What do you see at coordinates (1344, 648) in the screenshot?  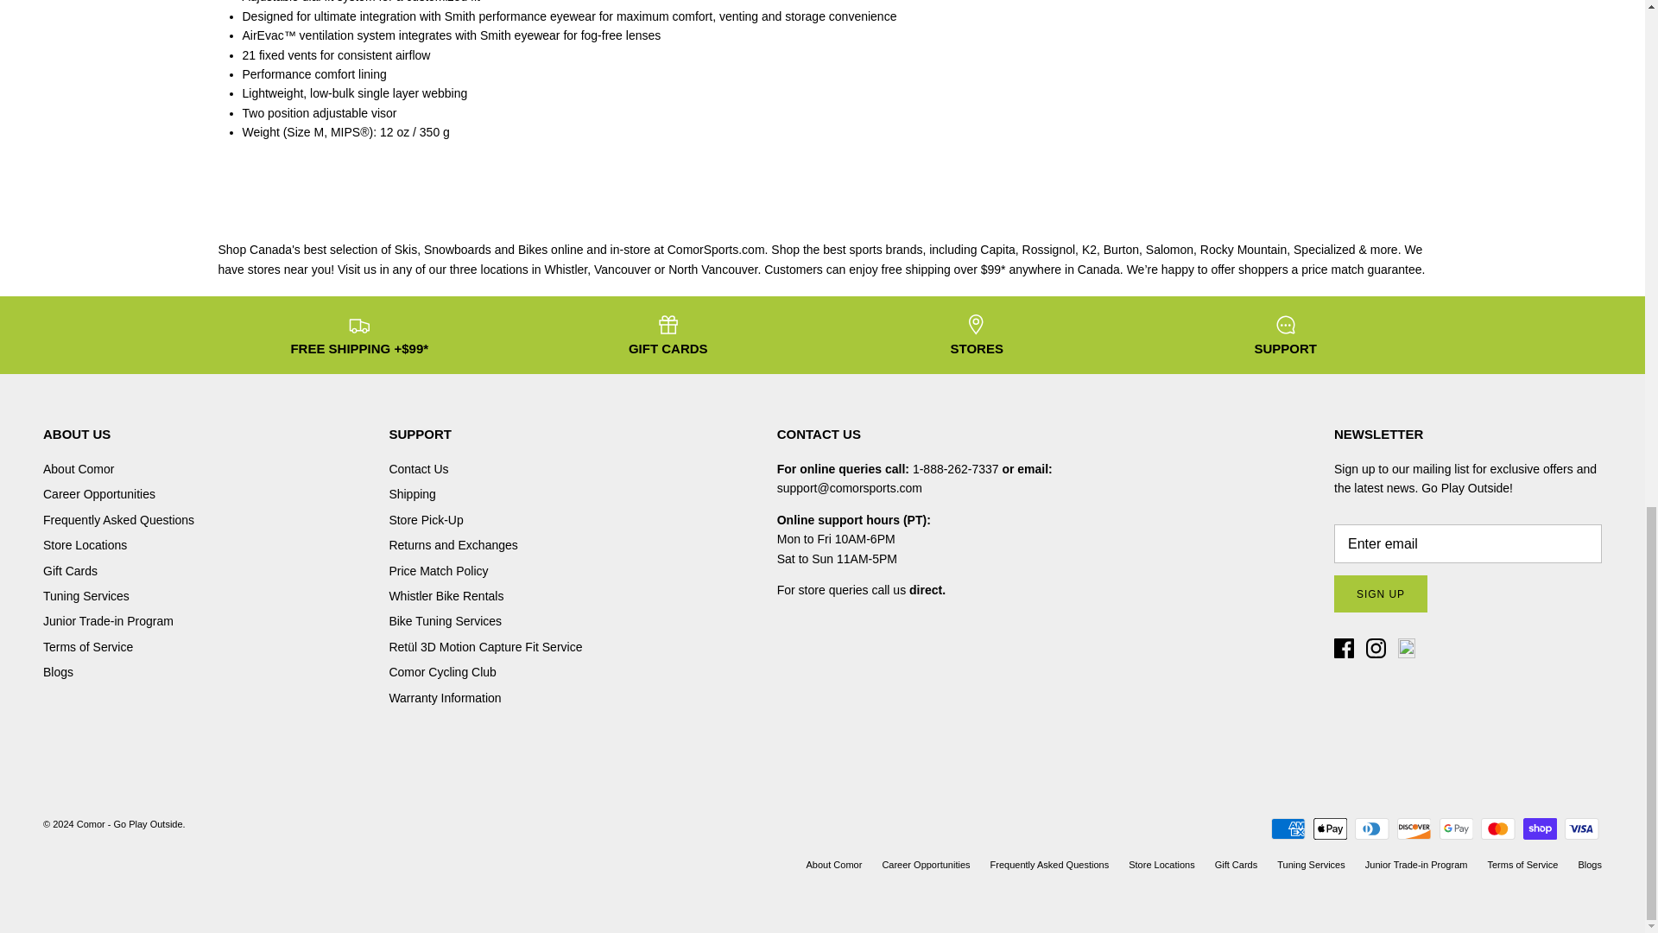 I see `Facebook` at bounding box center [1344, 648].